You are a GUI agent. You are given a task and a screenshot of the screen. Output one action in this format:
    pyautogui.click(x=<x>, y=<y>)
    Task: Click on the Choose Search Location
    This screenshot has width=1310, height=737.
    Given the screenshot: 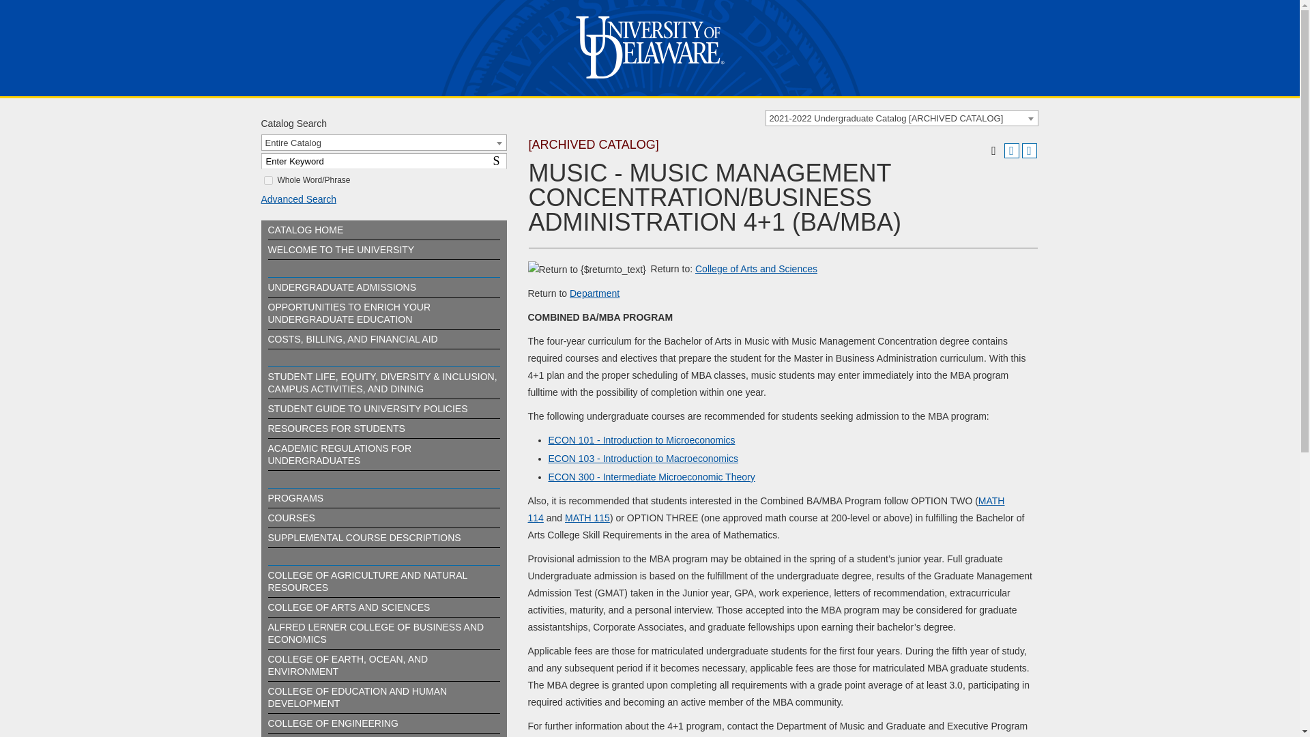 What is the action you would take?
    pyautogui.click(x=383, y=142)
    